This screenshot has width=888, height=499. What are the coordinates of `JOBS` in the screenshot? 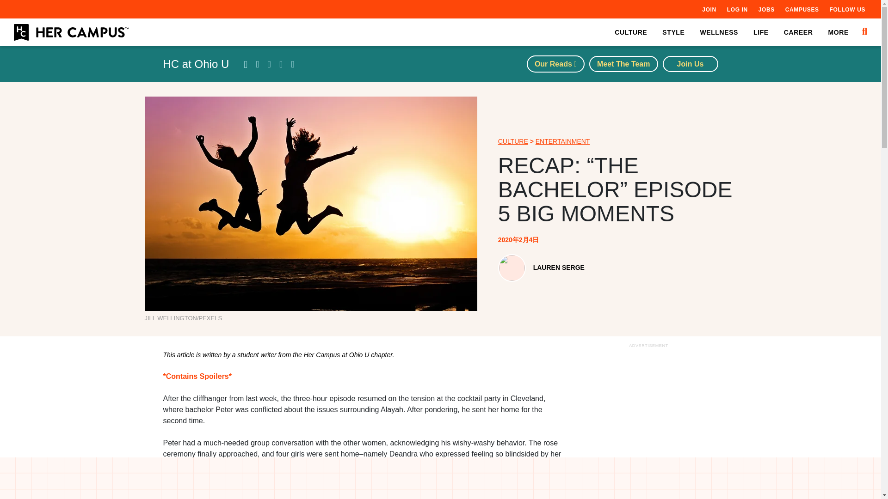 It's located at (766, 9).